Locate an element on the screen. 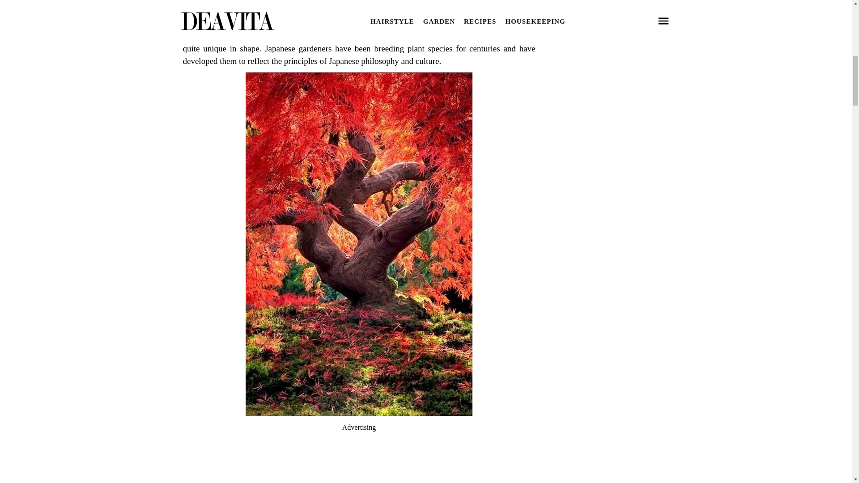  Plants for japanese garden autumn leaf beautiful bridge  is located at coordinates (358, 5).